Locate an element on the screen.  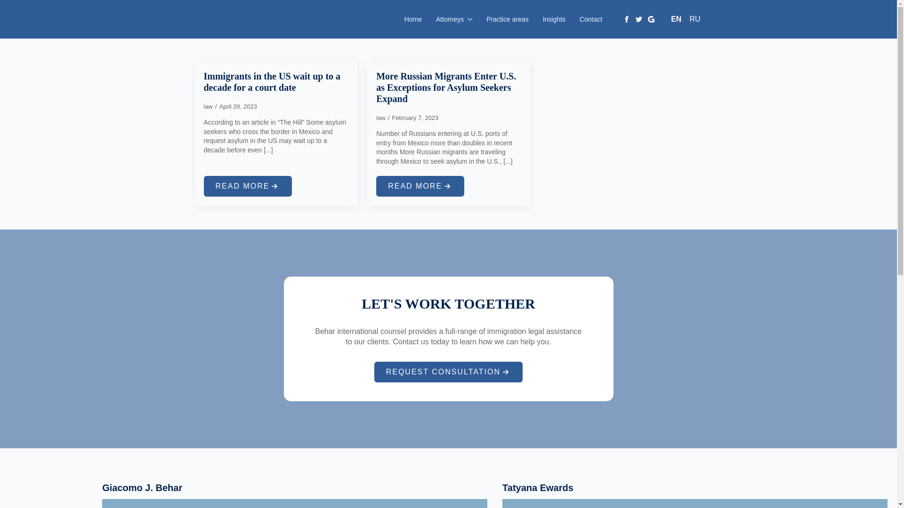
READ MORE is located at coordinates (247, 186).